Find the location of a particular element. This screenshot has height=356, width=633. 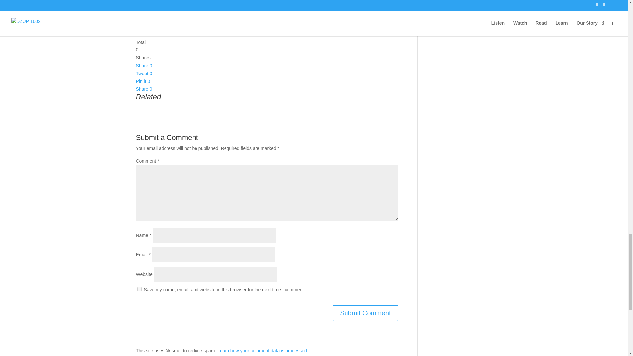

Learn how your comment data is processed is located at coordinates (262, 351).